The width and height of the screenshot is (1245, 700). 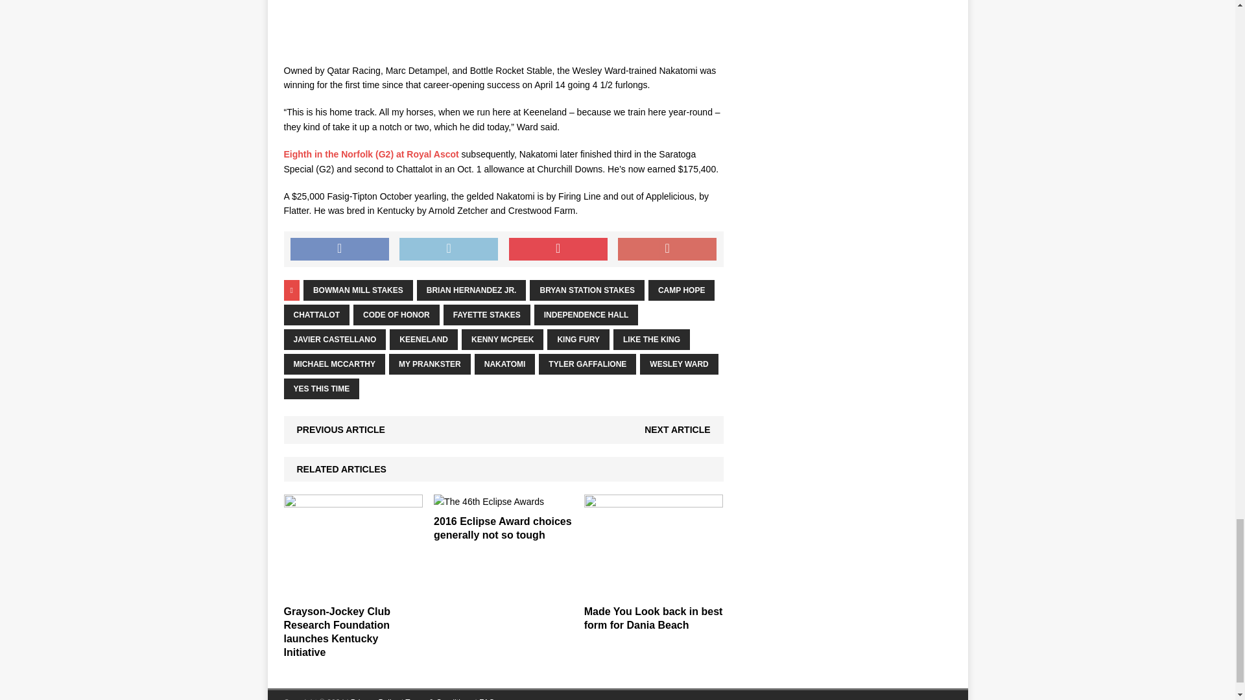 I want to click on Tweet This Post, so click(x=449, y=249).